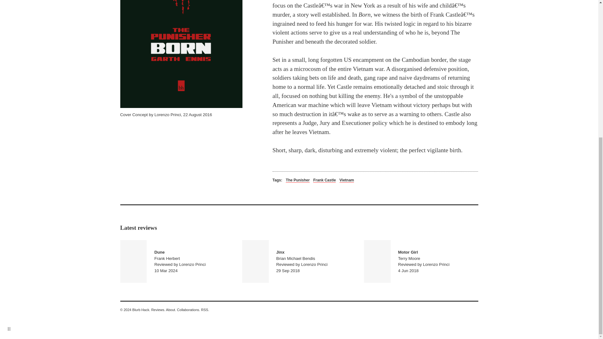  I want to click on Vietnam, so click(347, 180).